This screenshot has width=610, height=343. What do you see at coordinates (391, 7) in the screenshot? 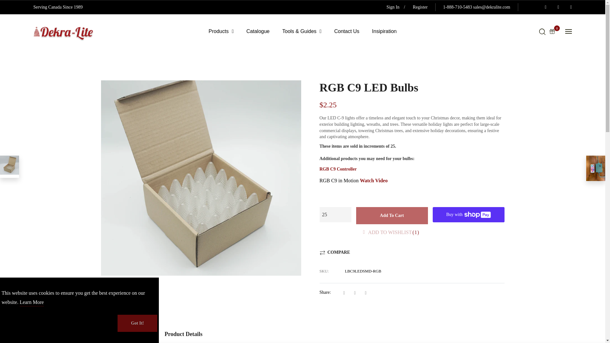
I see `Sign In` at bounding box center [391, 7].